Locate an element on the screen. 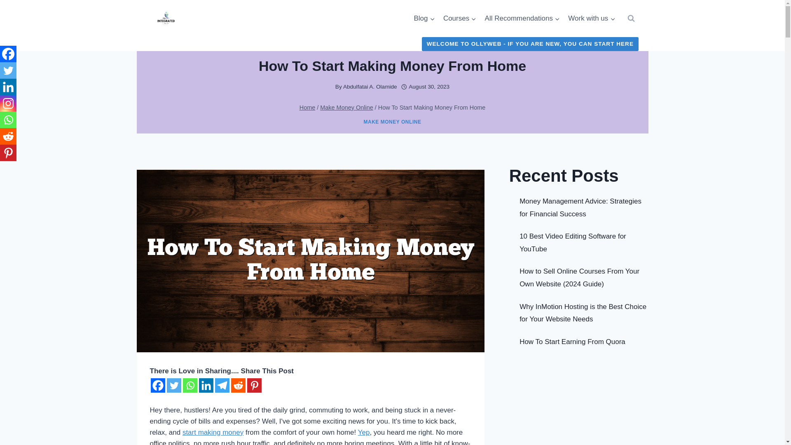 This screenshot has width=791, height=445. Facebook is located at coordinates (158, 385).